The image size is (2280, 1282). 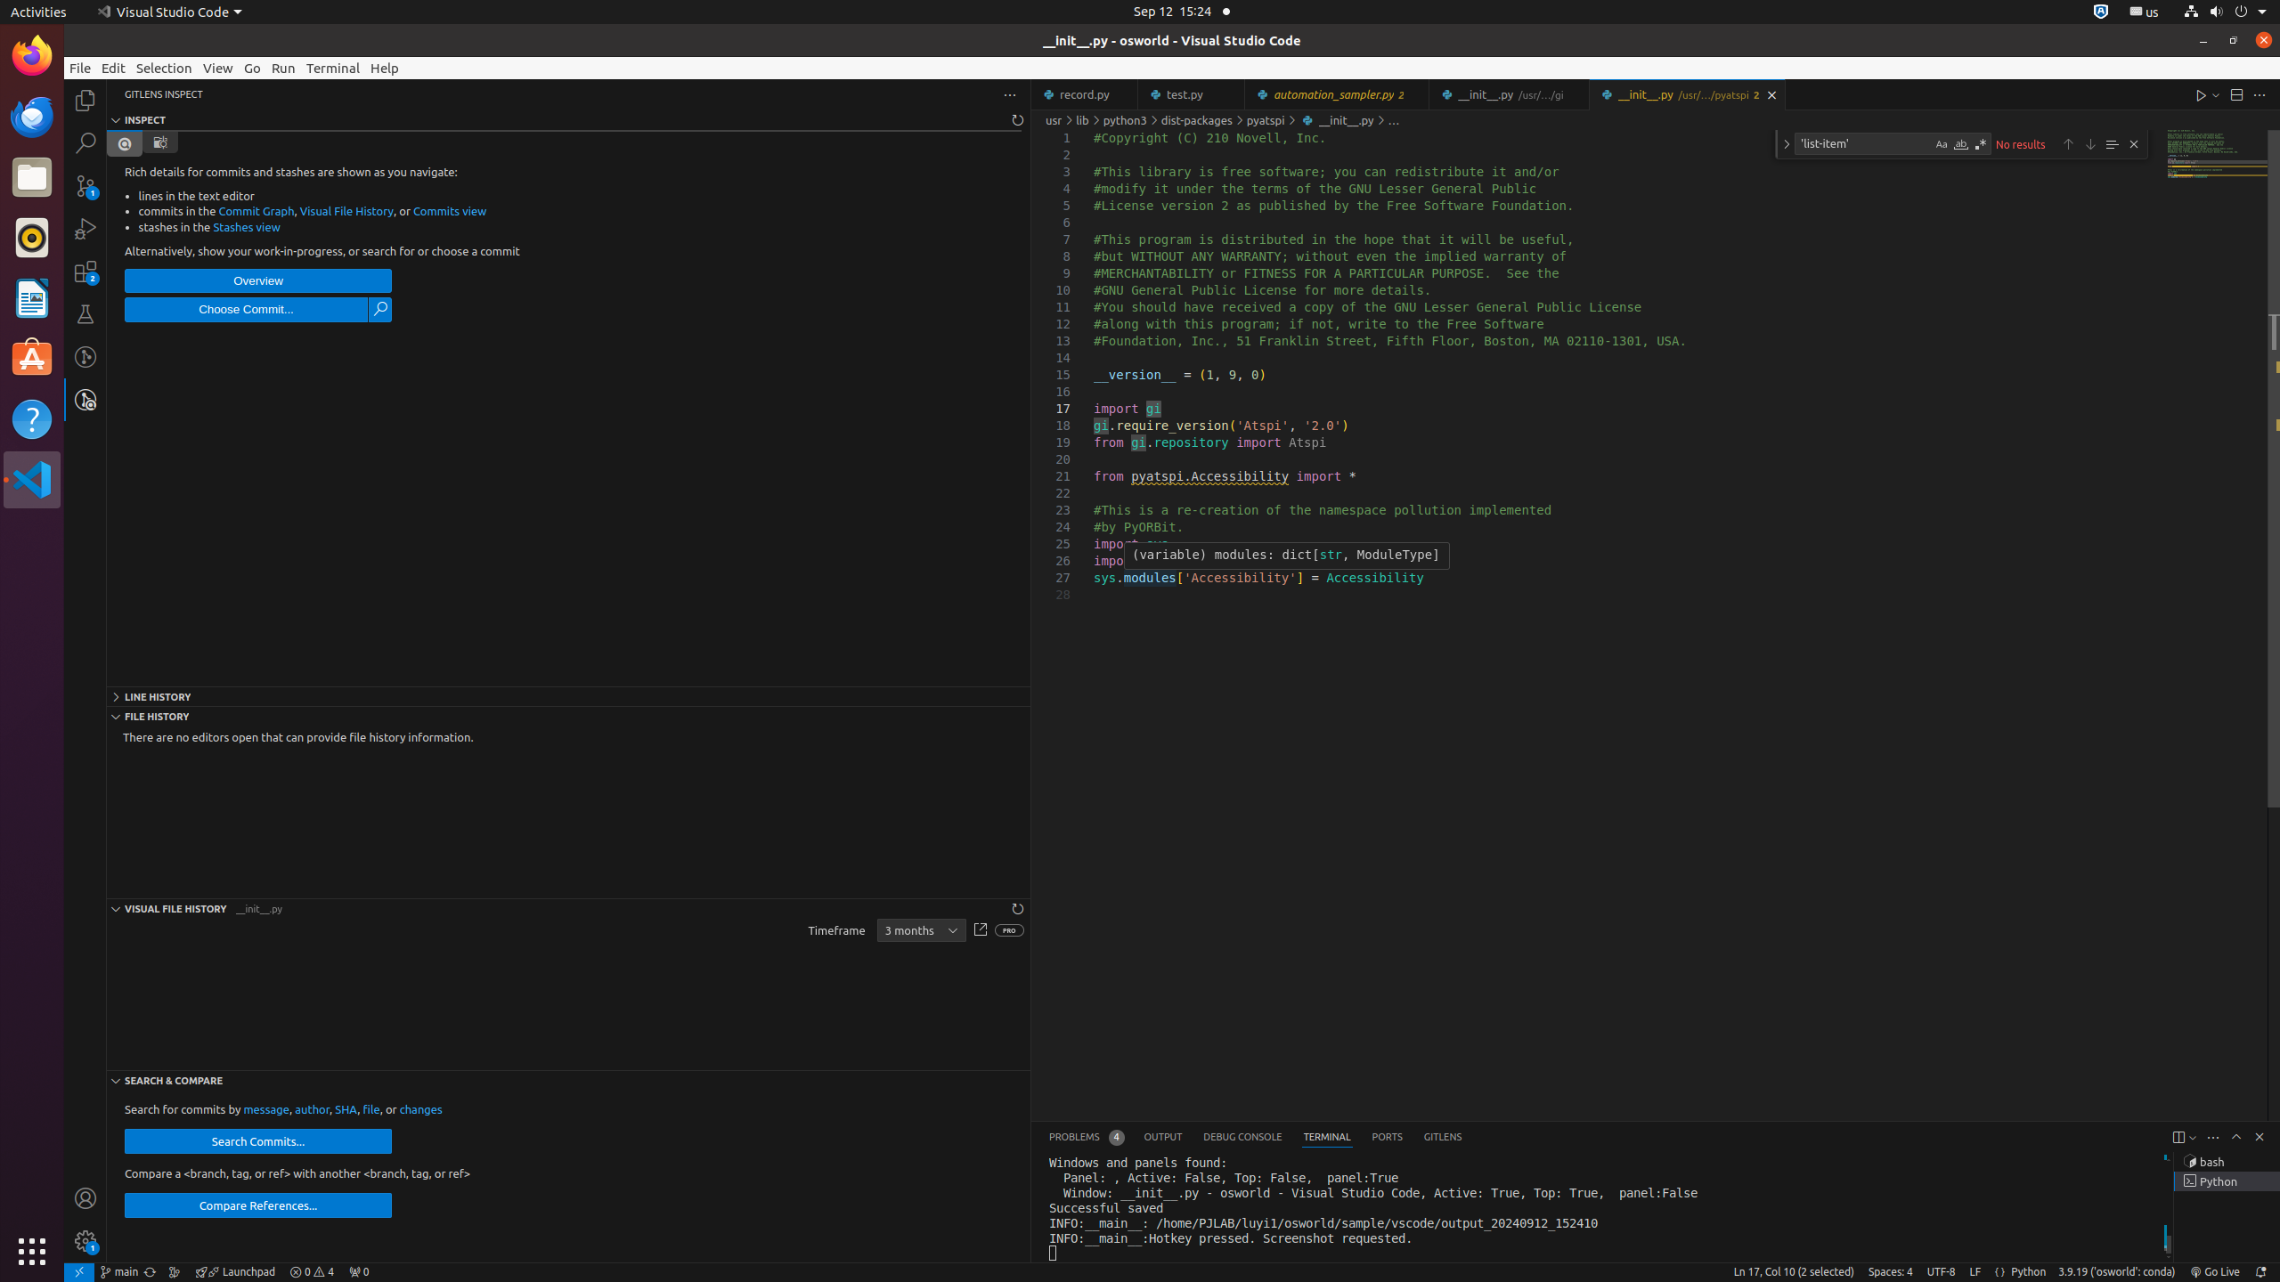 I want to click on Compare References..., so click(x=258, y=1205).